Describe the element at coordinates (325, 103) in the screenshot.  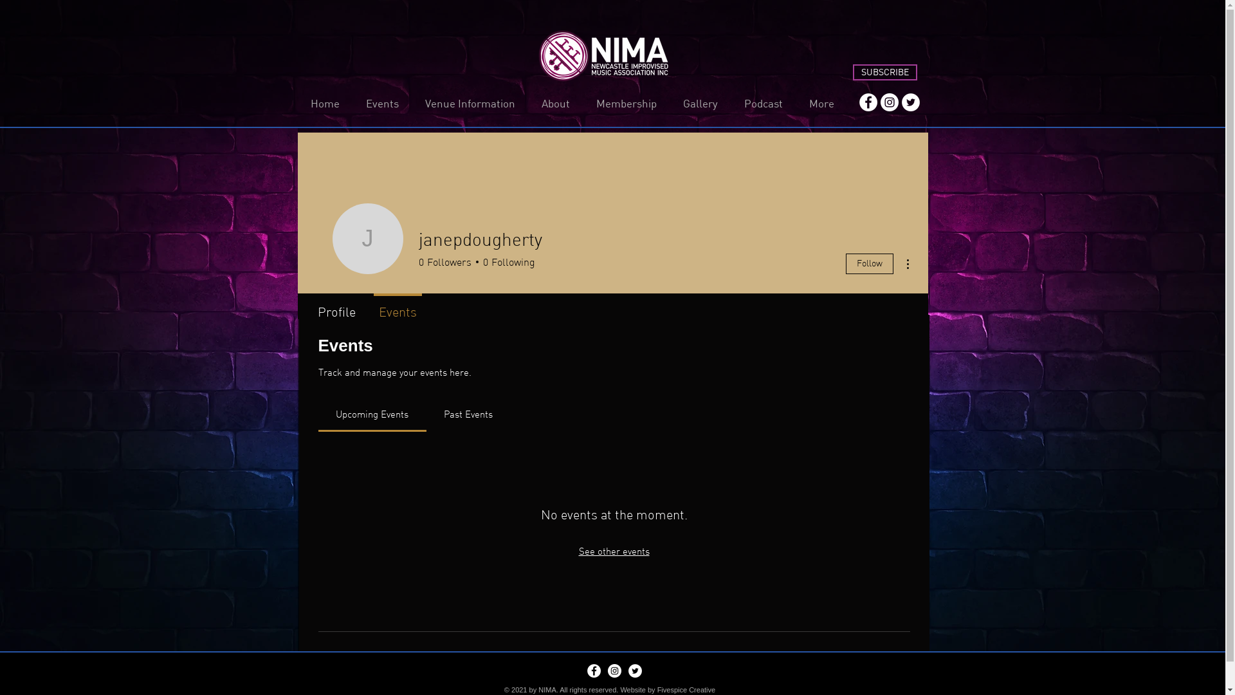
I see `Home` at that location.